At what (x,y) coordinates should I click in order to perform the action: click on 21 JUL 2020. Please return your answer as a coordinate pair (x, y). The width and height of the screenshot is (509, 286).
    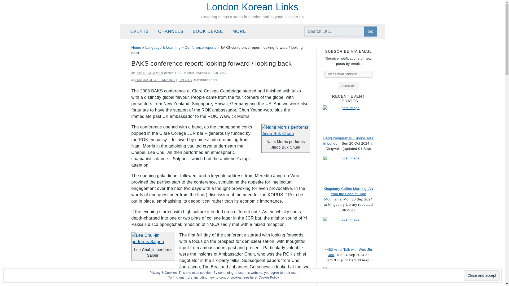
    Looking at the image, I should click on (218, 73).